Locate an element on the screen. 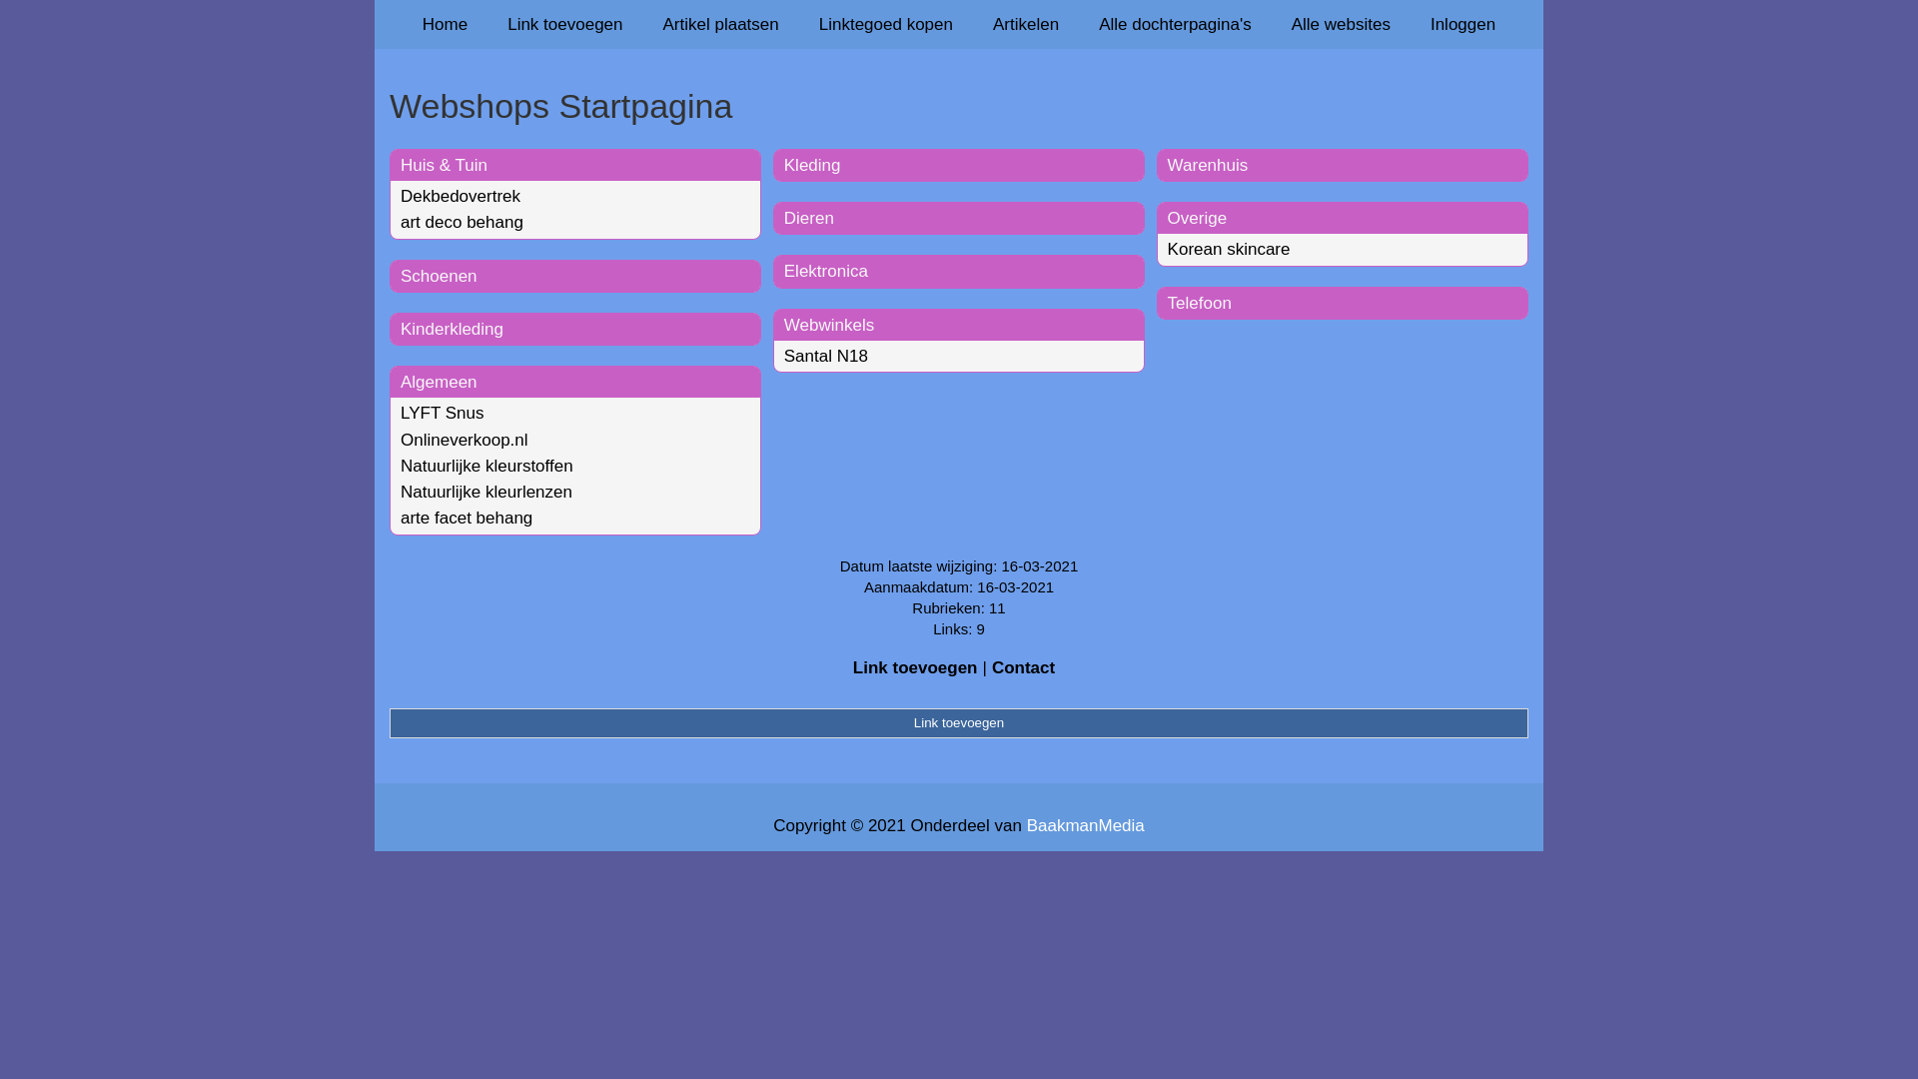 The height and width of the screenshot is (1079, 1918). Warenhuis is located at coordinates (1209, 165).